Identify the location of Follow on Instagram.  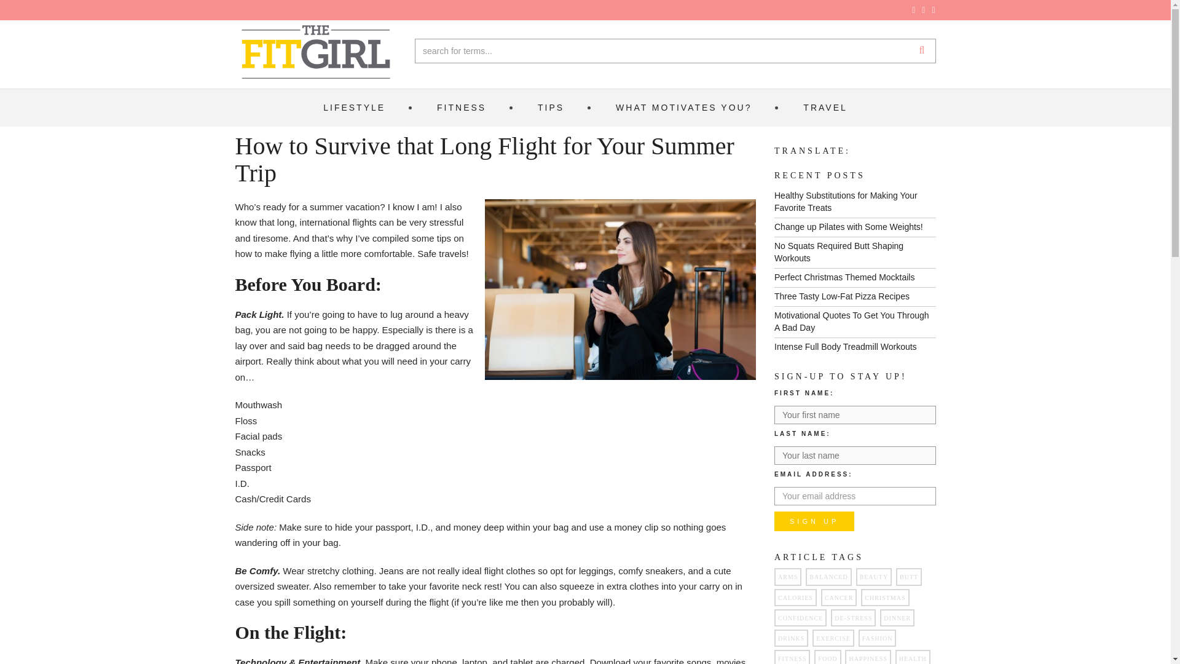
(934, 10).